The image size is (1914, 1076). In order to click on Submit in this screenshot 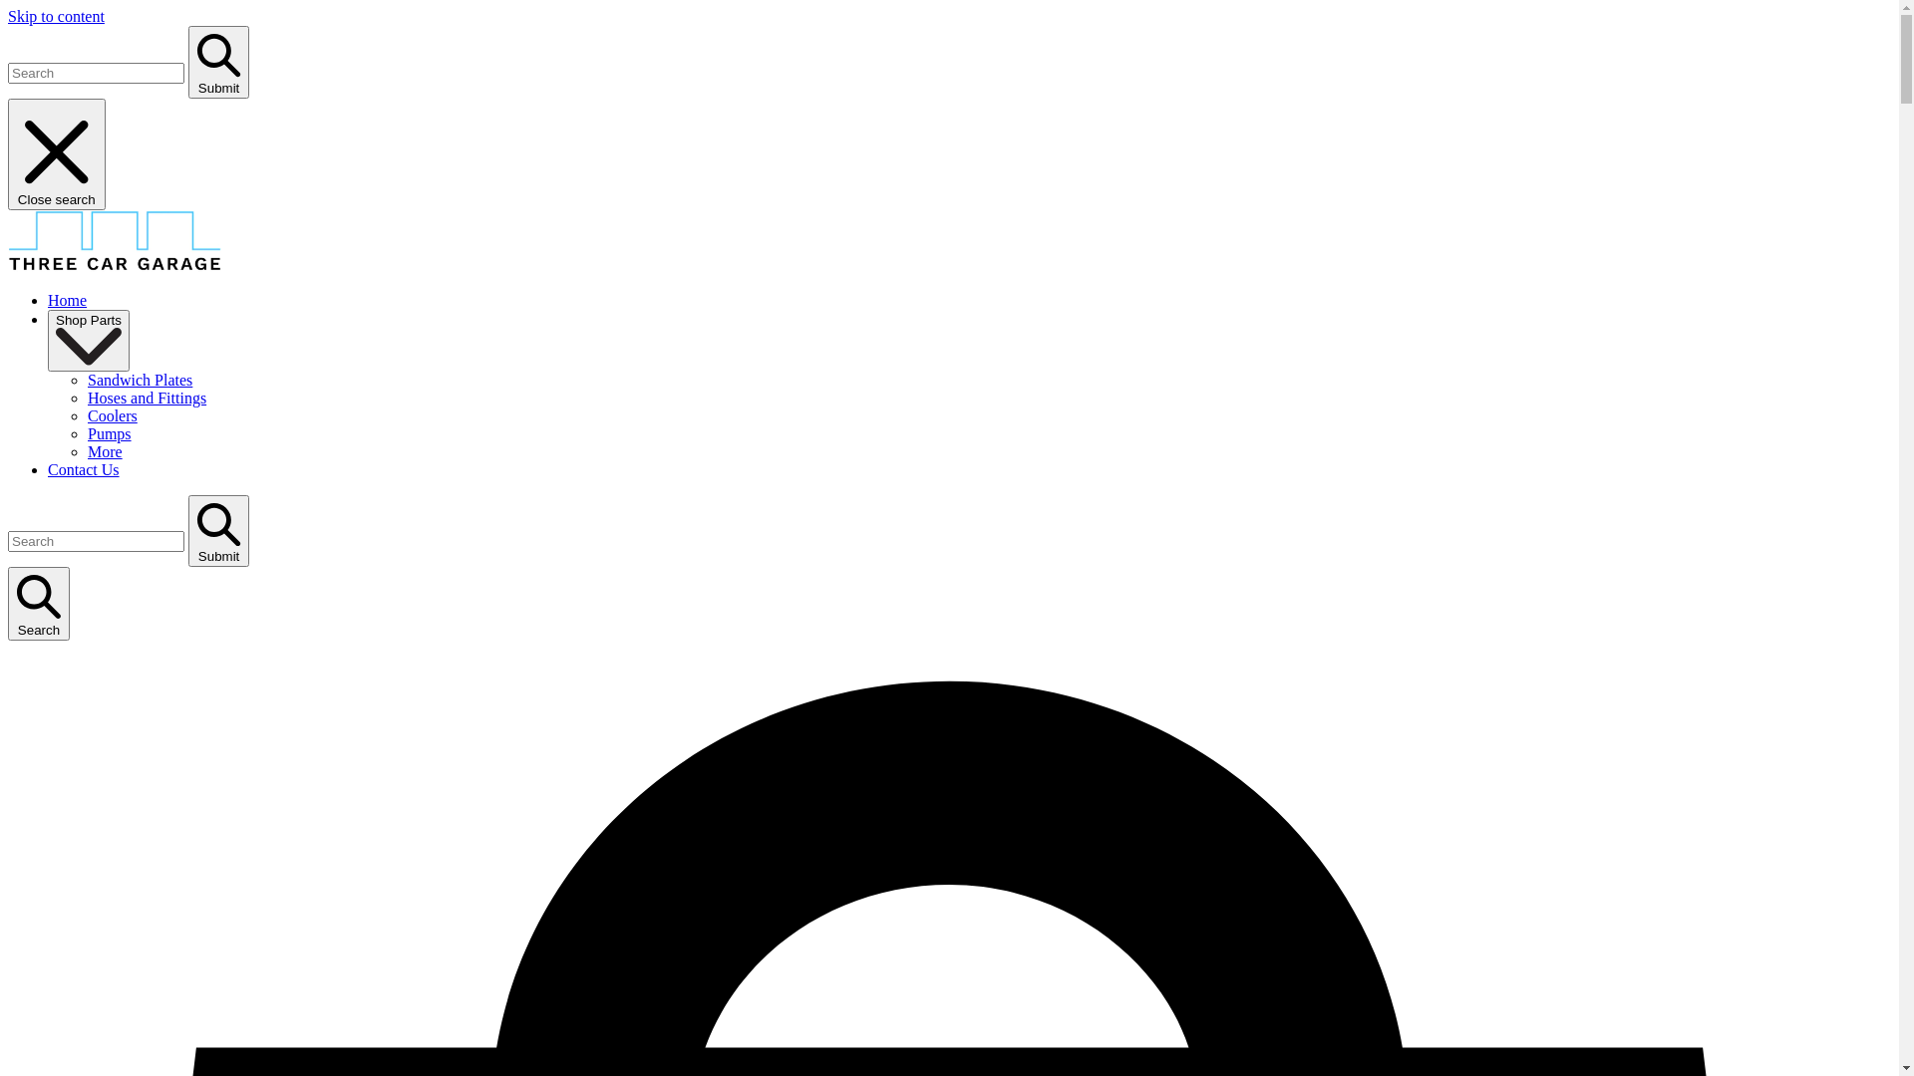, I will do `click(219, 62)`.